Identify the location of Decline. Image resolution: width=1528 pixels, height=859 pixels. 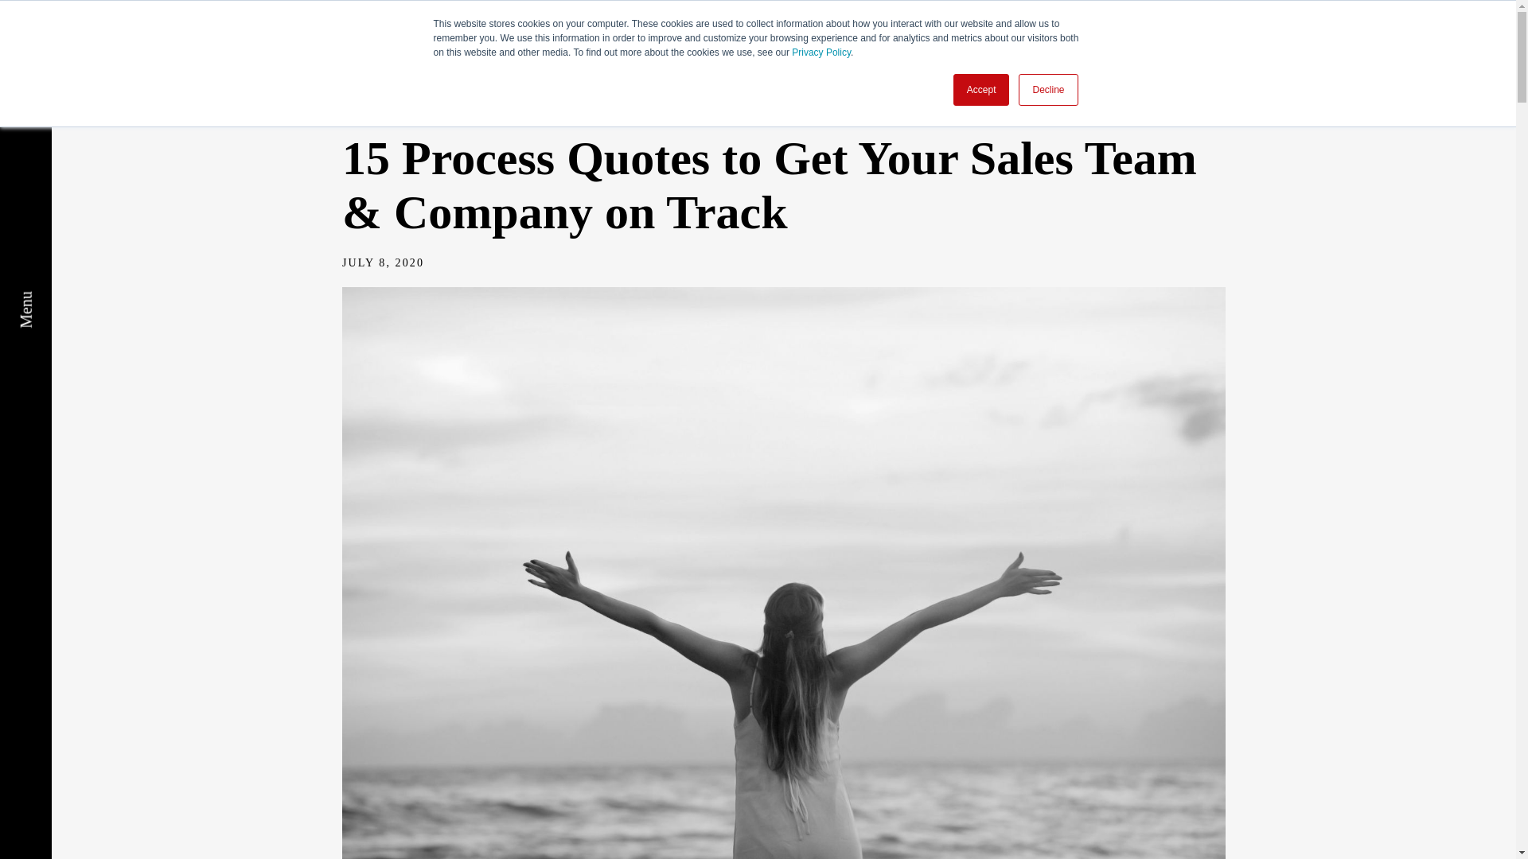
(1047, 89).